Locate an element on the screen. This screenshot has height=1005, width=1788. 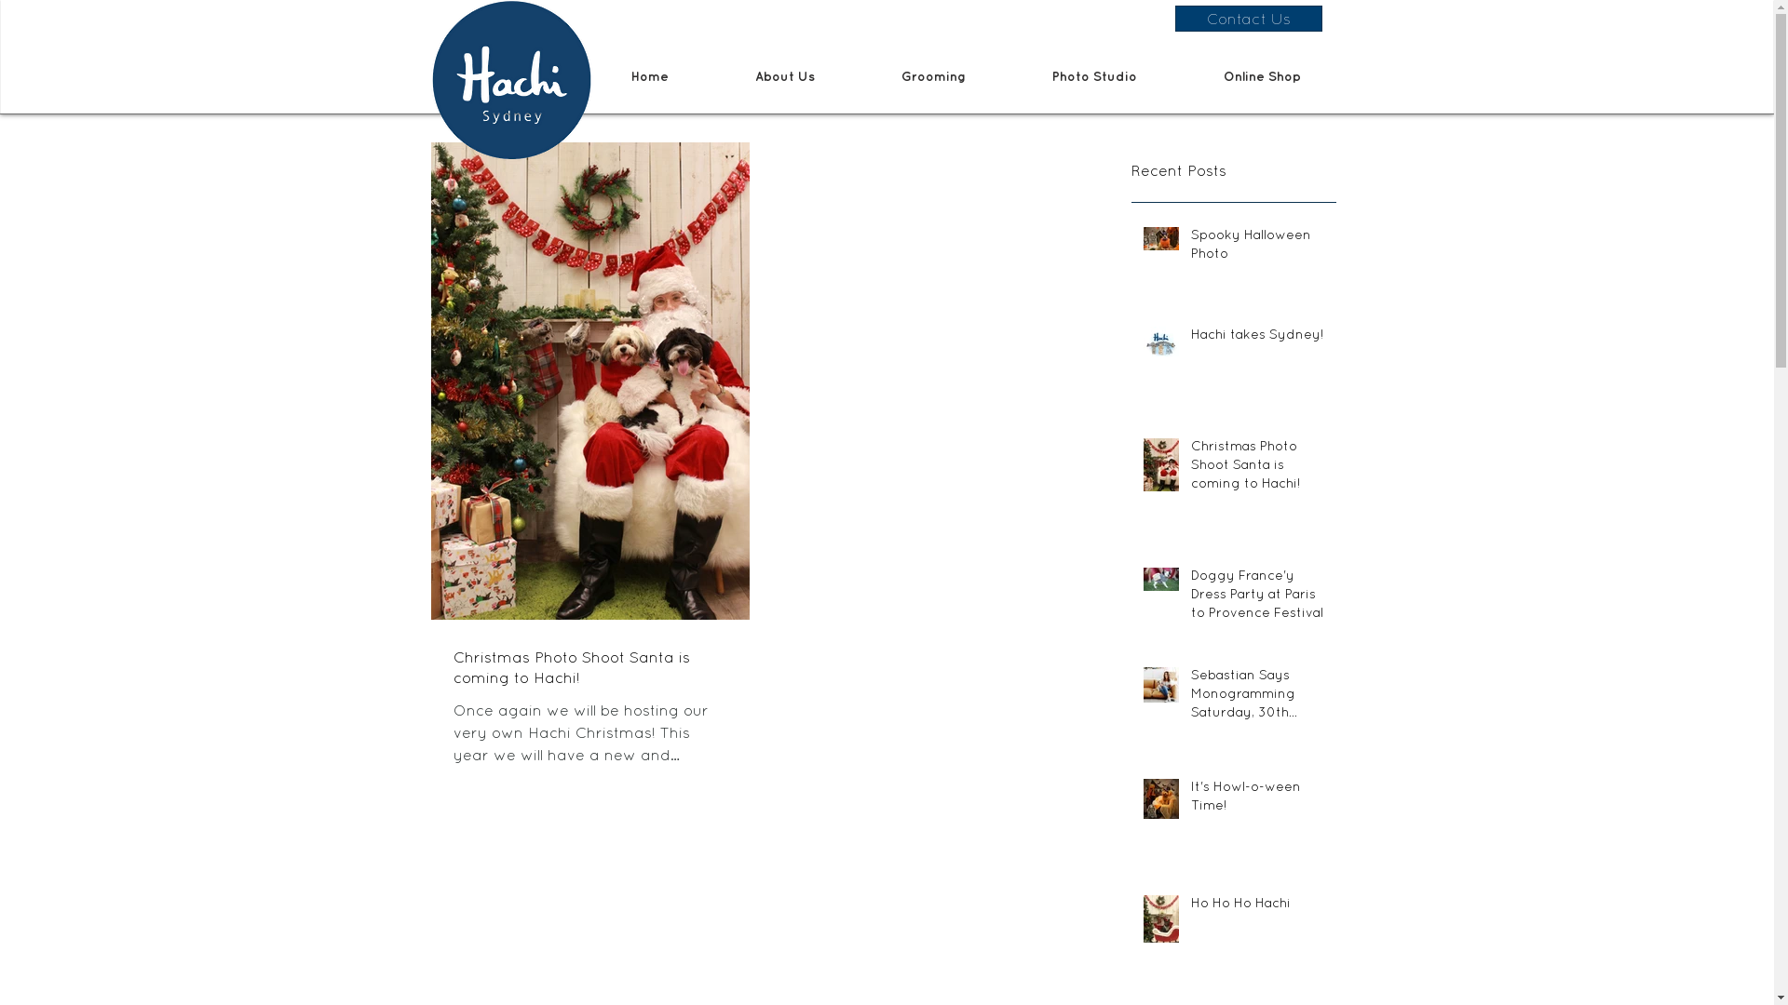
Christmas Photo Shoot Santa is coming to Hachi! is located at coordinates (589, 668).